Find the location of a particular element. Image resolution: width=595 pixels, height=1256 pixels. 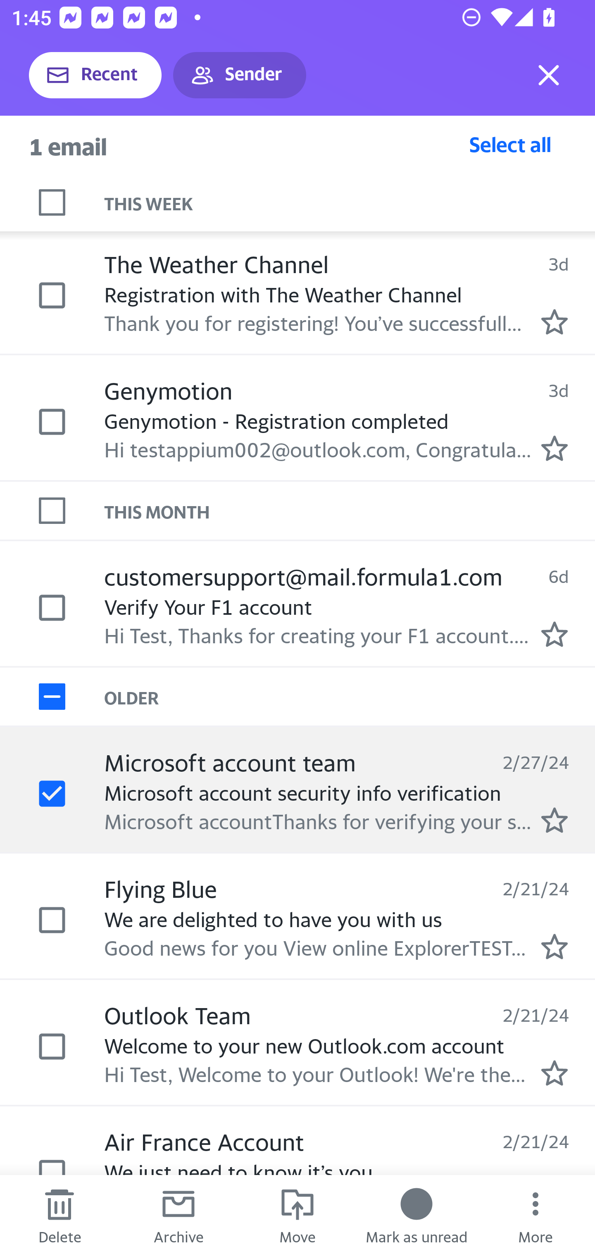

OLDER is located at coordinates (350, 696).